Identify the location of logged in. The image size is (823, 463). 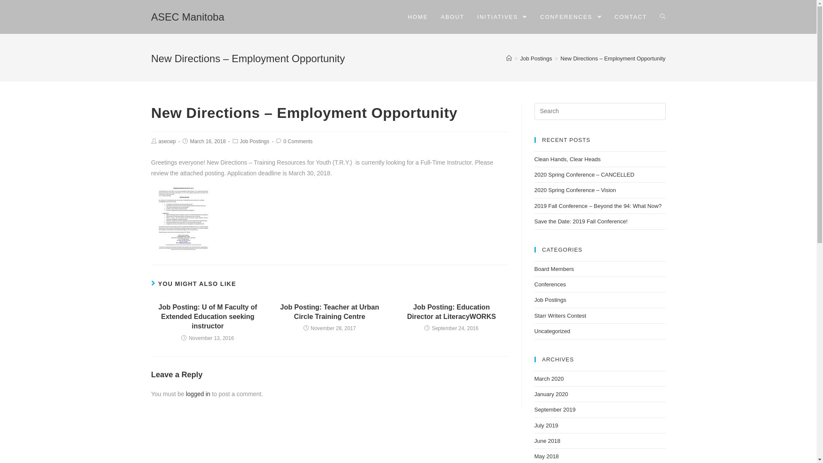
(198, 394).